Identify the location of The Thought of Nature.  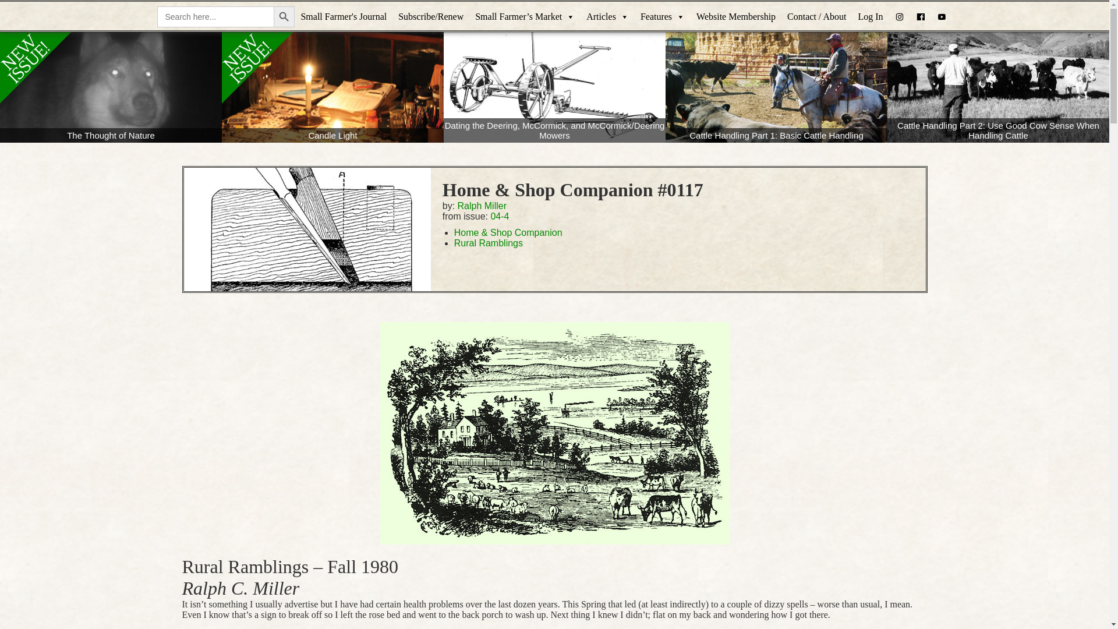
(111, 87).